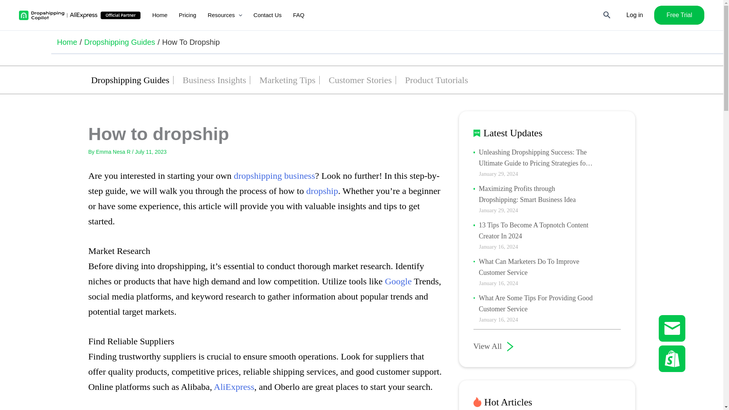 The height and width of the screenshot is (410, 729). What do you see at coordinates (234, 386) in the screenshot?
I see `AliExpress` at bounding box center [234, 386].